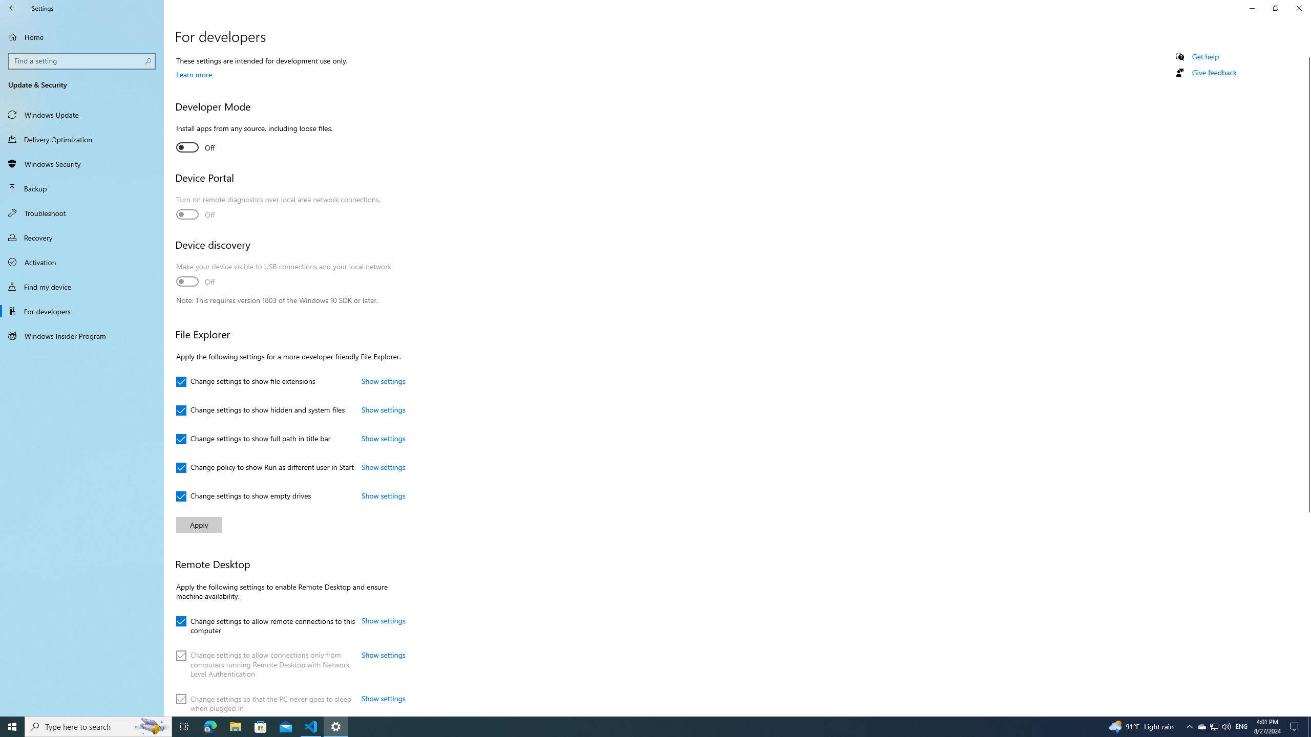 Image resolution: width=1311 pixels, height=737 pixels. Describe the element at coordinates (82, 188) in the screenshot. I see `Backup` at that location.